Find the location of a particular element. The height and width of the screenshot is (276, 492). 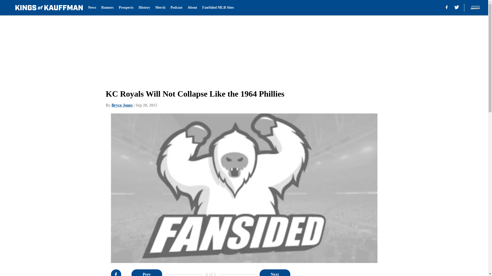

News is located at coordinates (92, 8).